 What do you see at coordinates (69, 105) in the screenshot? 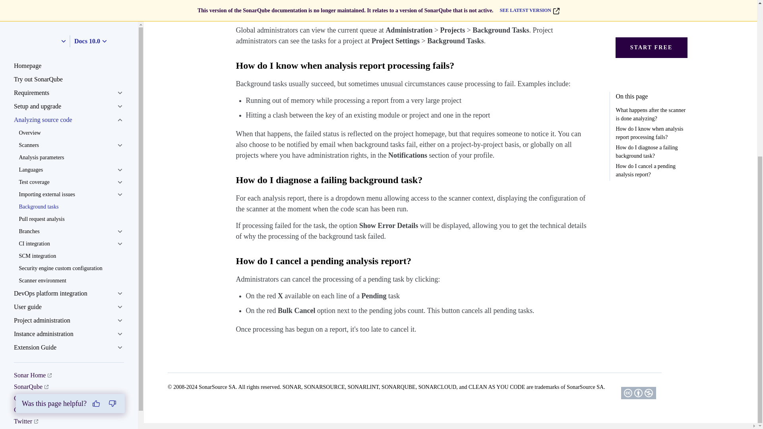
I see `Extension Guide` at bounding box center [69, 105].